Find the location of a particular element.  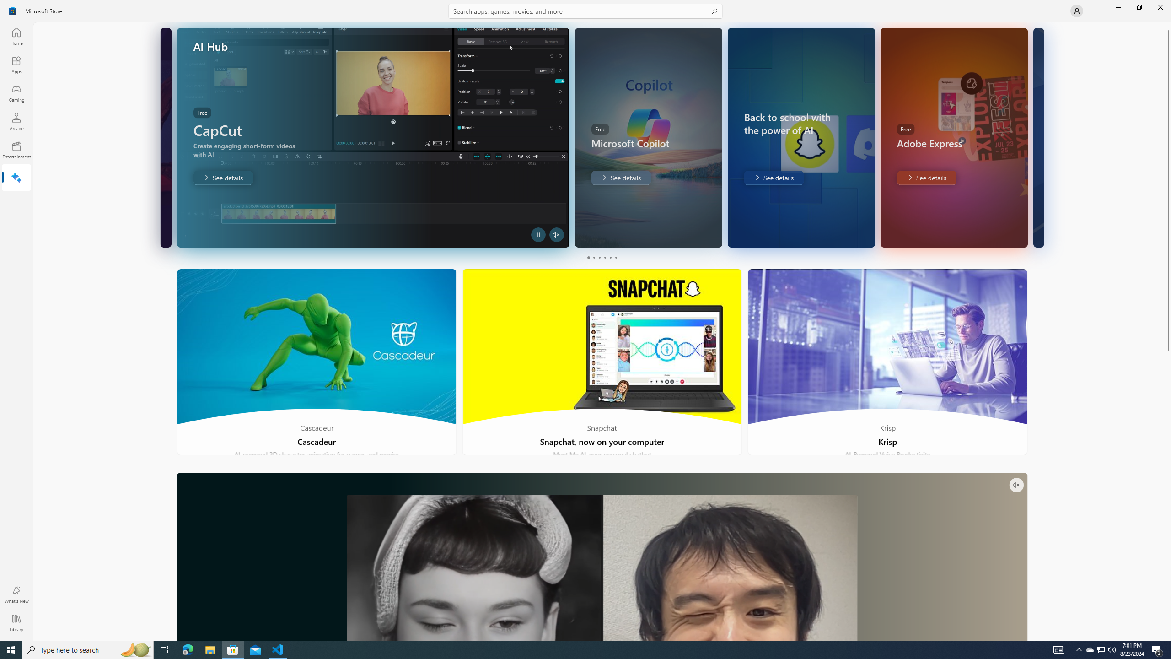

Home is located at coordinates (16, 36).